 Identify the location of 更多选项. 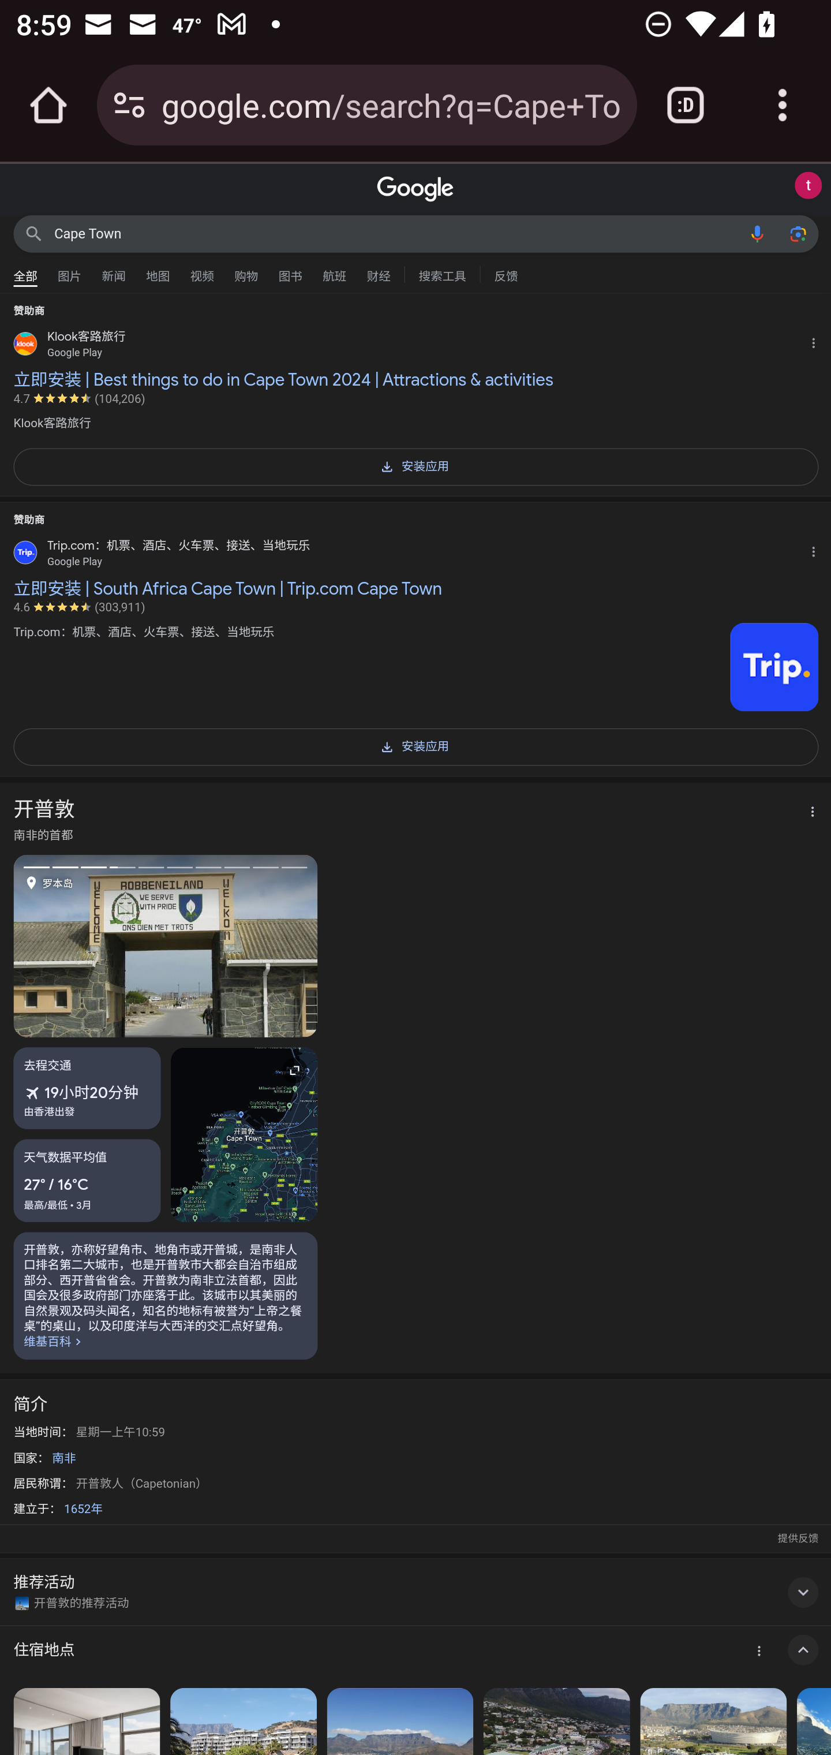
(806, 813).